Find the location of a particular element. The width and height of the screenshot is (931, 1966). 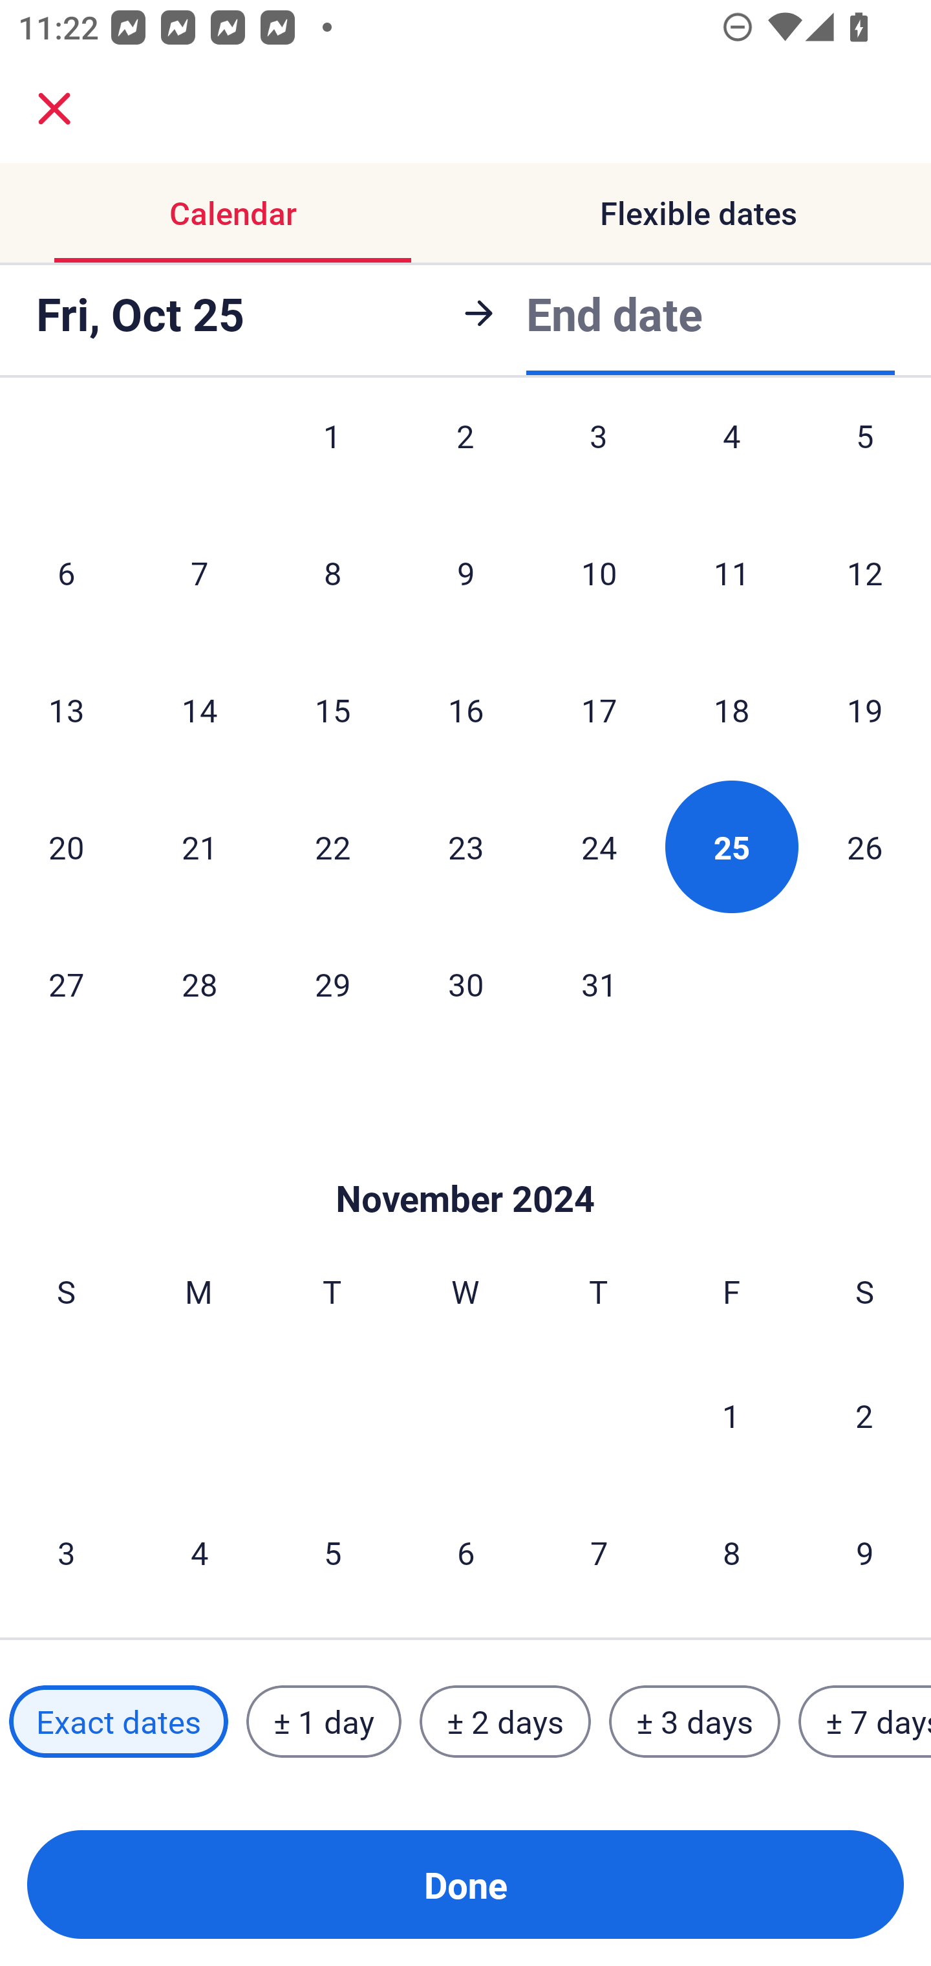

1 Friday, November 1, 2024 is located at coordinates (731, 1415).